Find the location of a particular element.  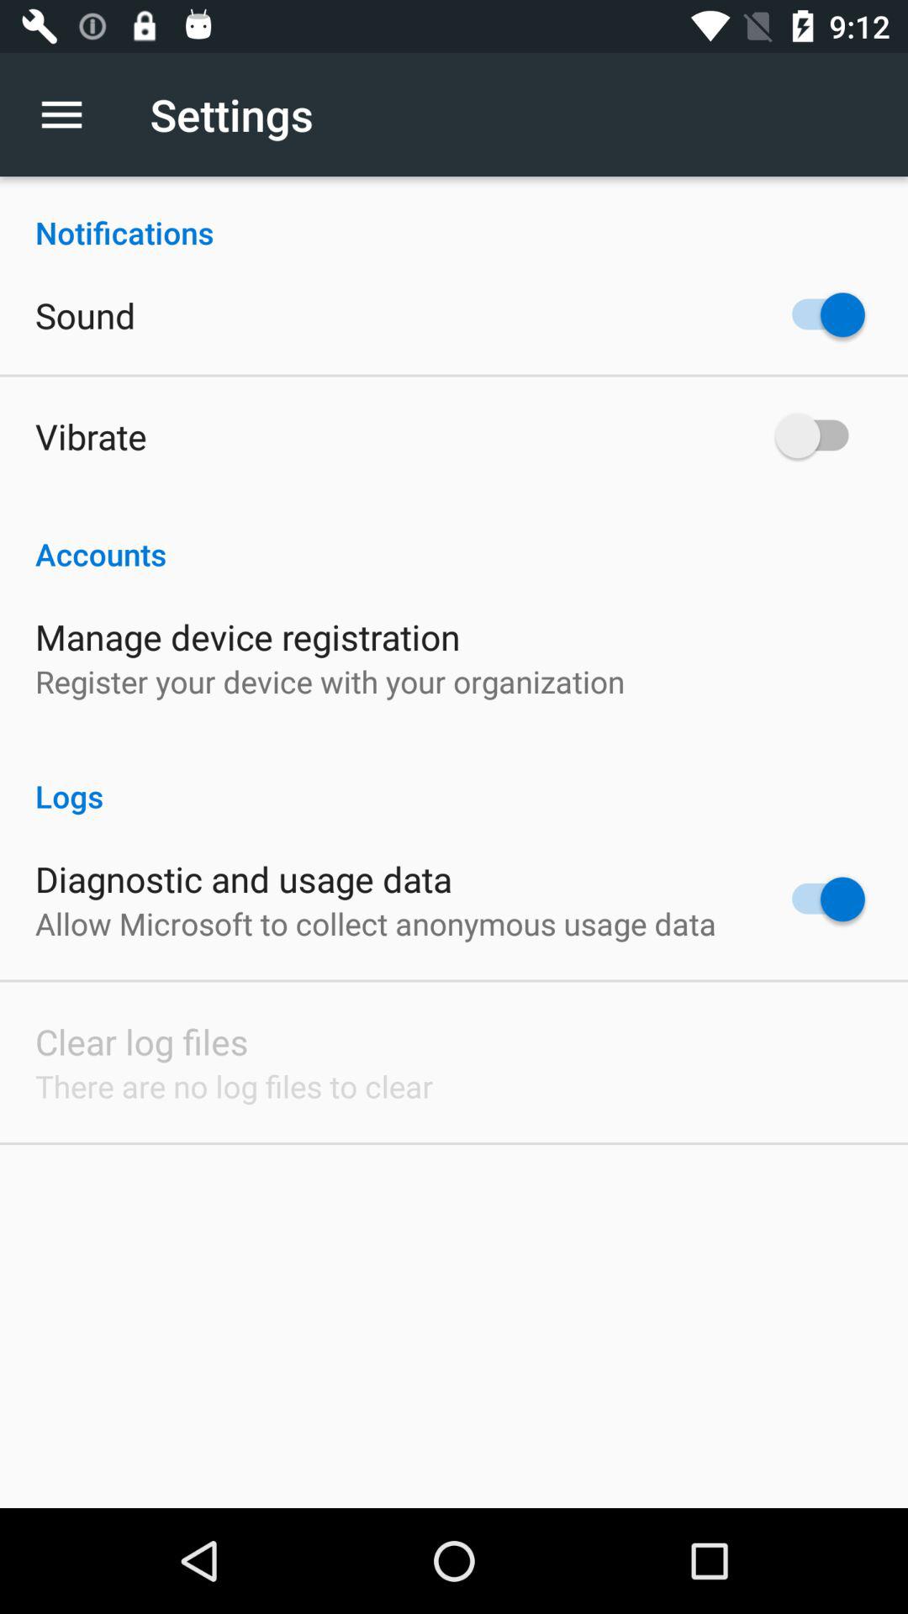

click icon next to the settings icon is located at coordinates (71, 114).